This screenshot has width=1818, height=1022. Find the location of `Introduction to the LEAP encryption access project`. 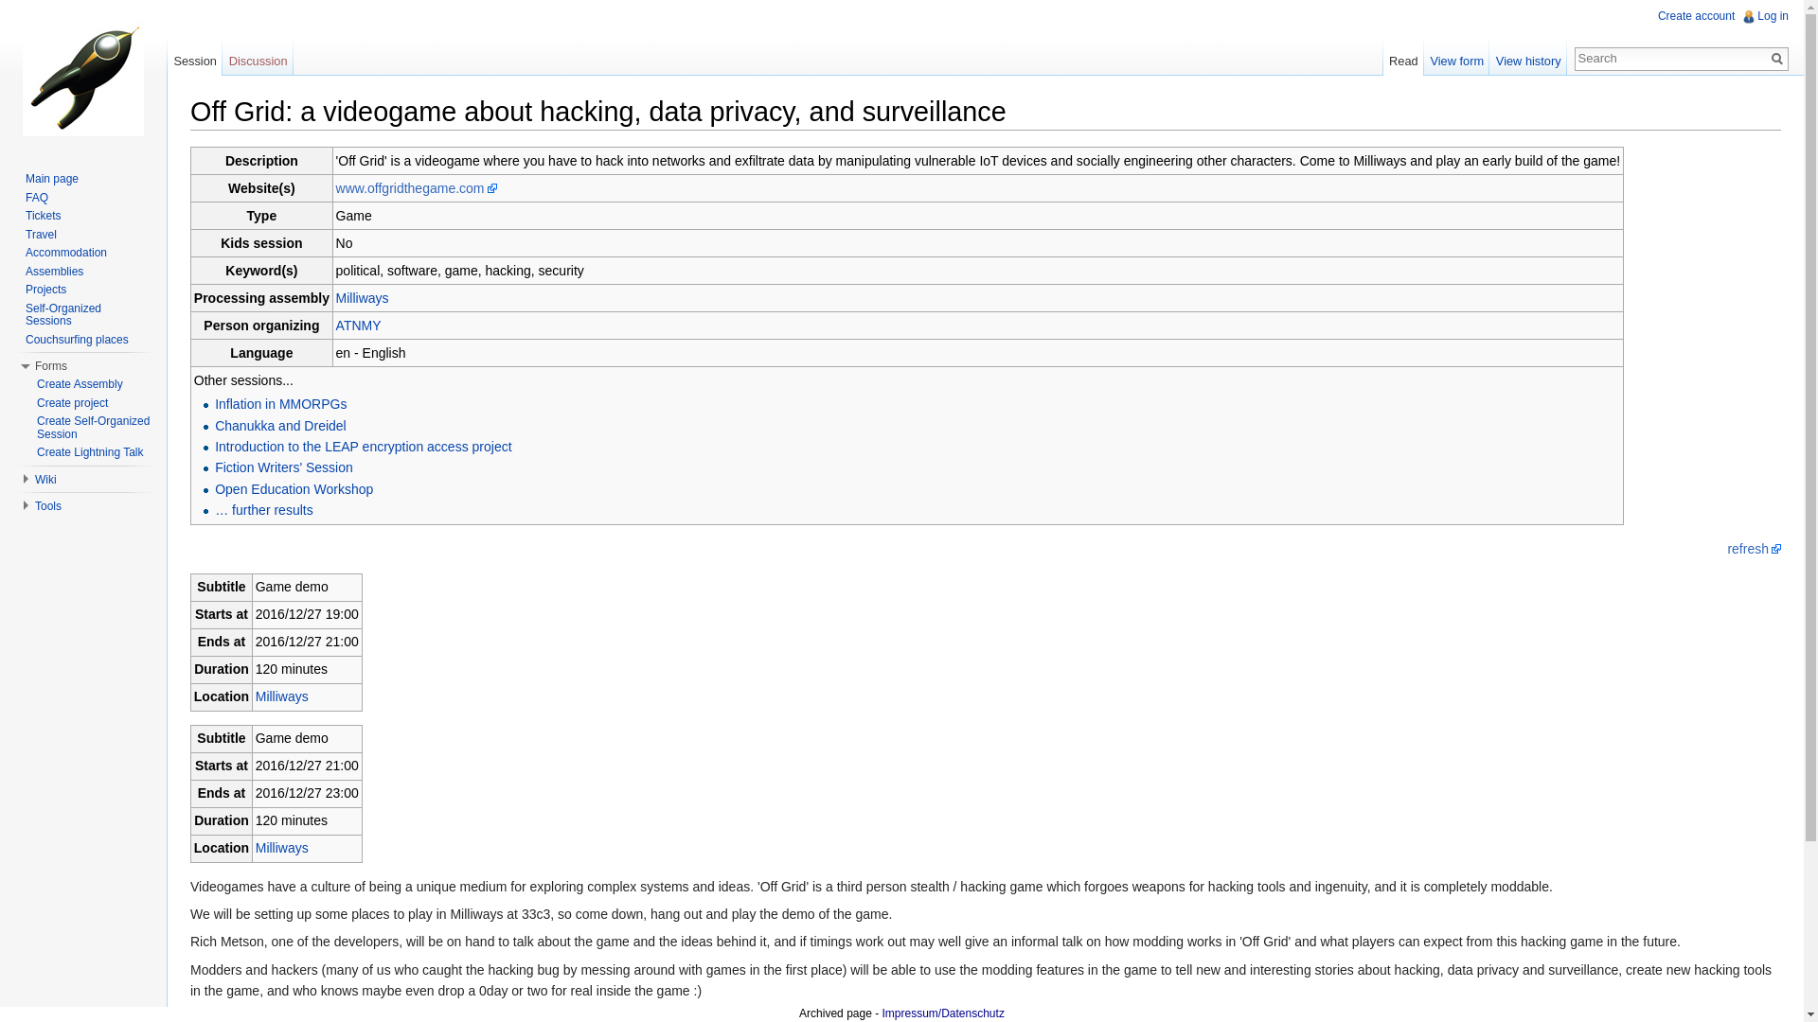

Introduction to the LEAP encryption access project is located at coordinates (362, 447).